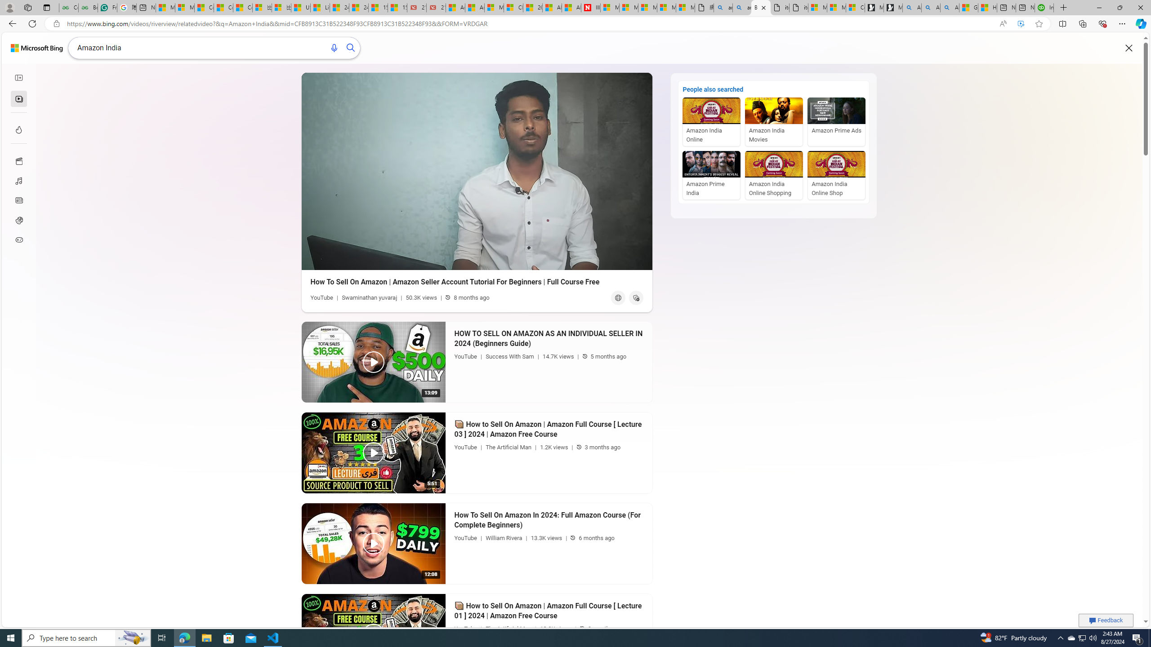 This screenshot has height=647, width=1151. I want to click on Amazon India Online Shop, so click(836, 175).